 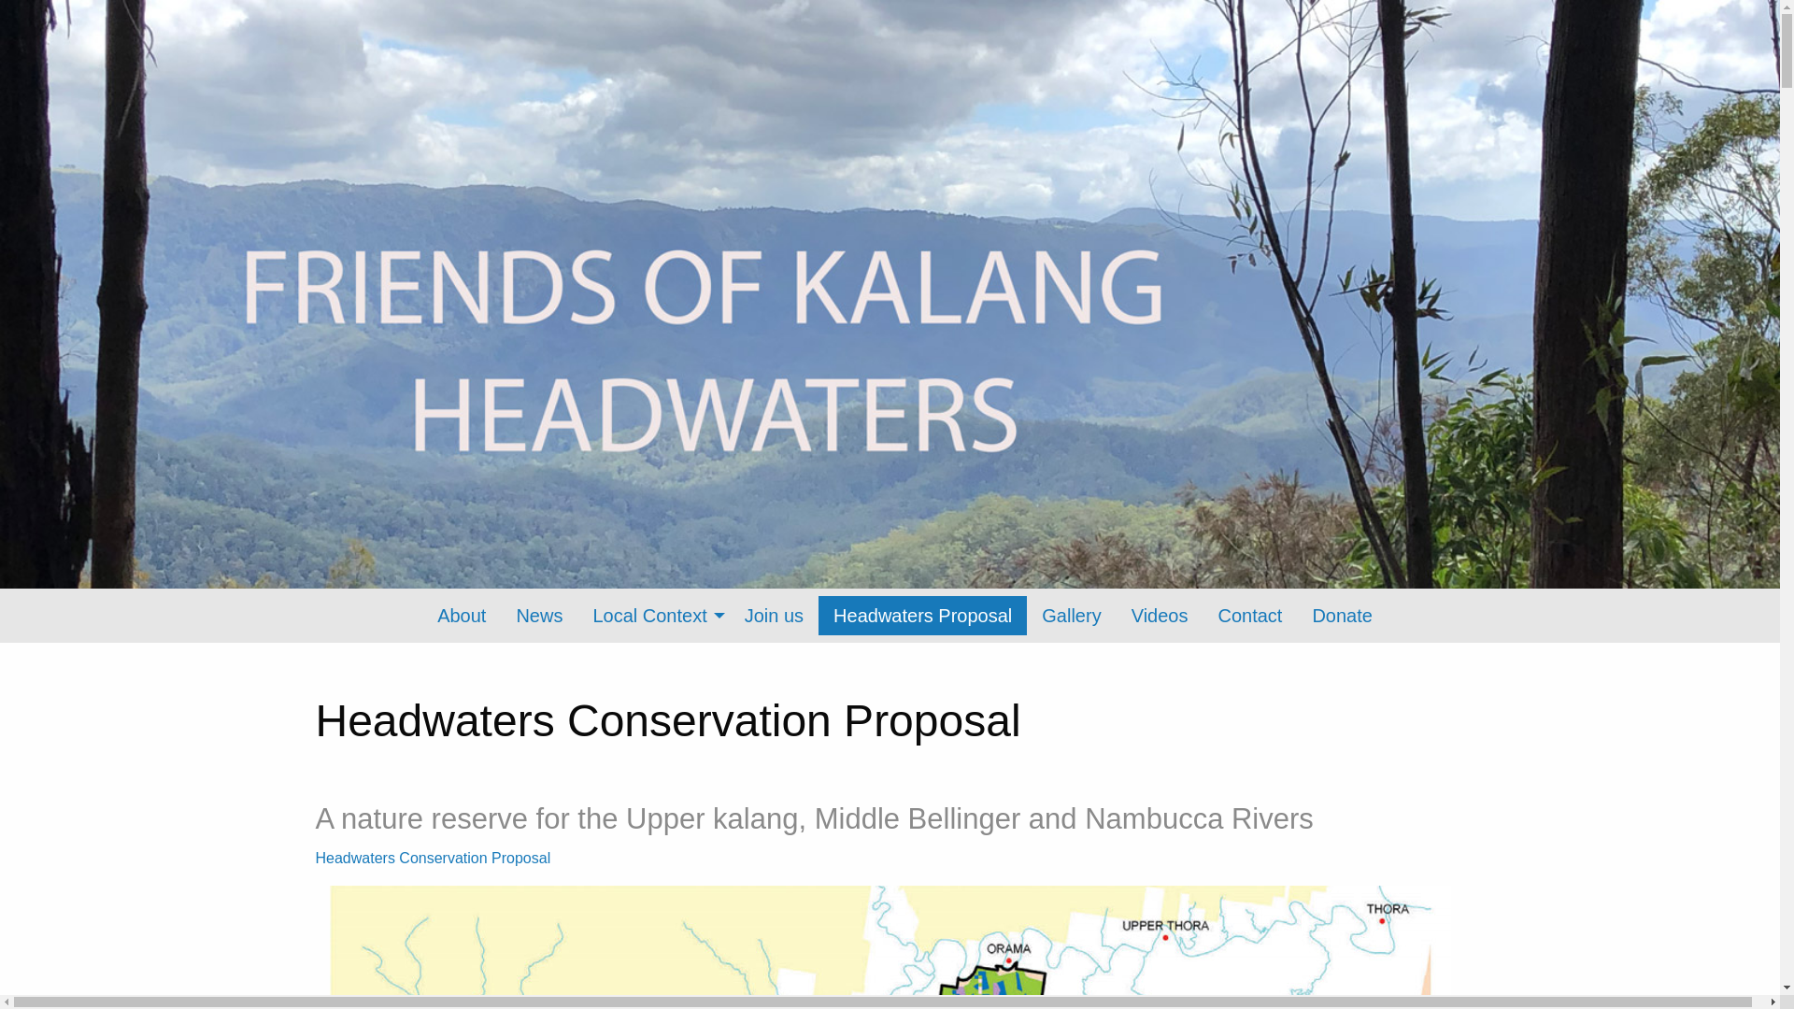 I want to click on Headwaters Conservation Proposal , so click(x=435, y=858).